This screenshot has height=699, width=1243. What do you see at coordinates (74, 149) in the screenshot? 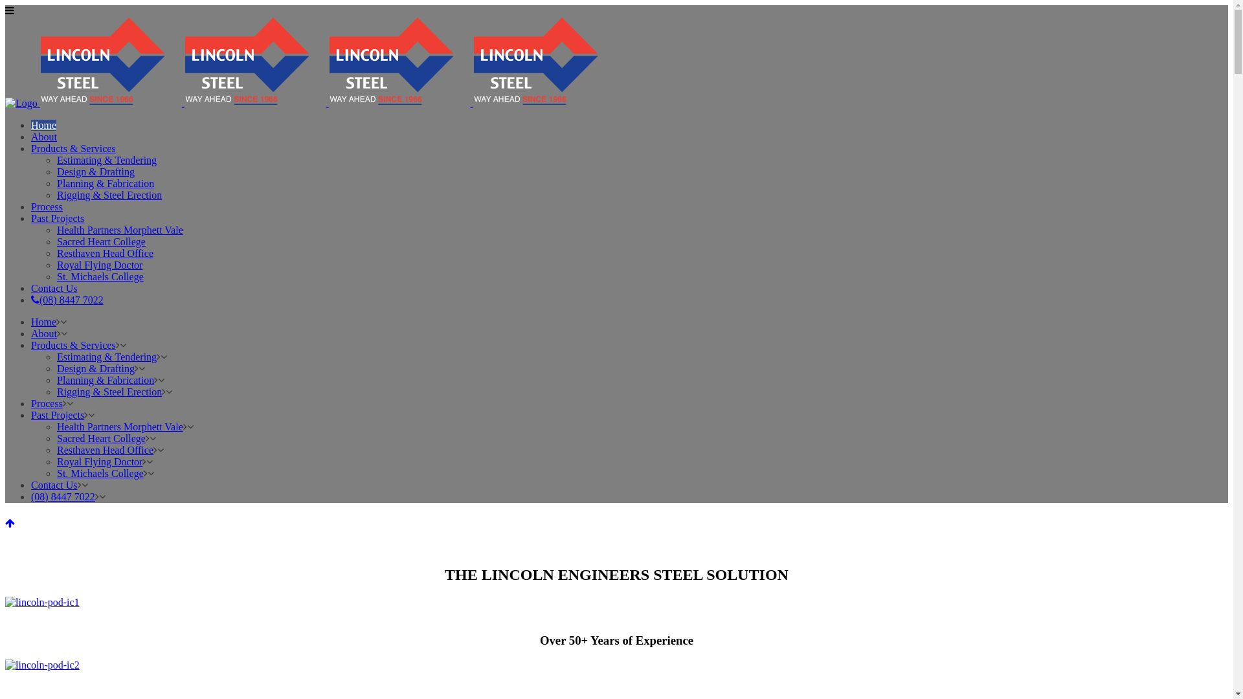
I see `Products & Services` at bounding box center [74, 149].